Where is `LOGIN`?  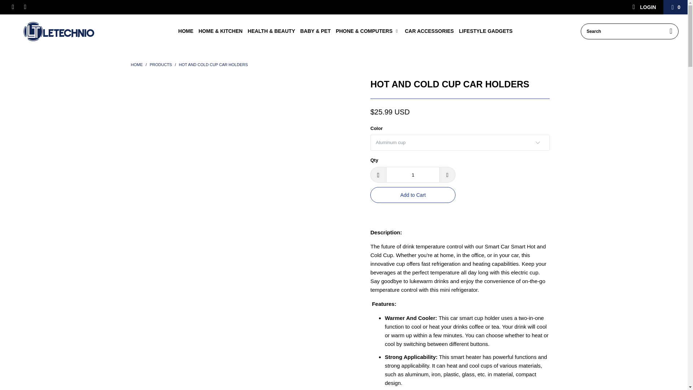
LOGIN is located at coordinates (644, 7).